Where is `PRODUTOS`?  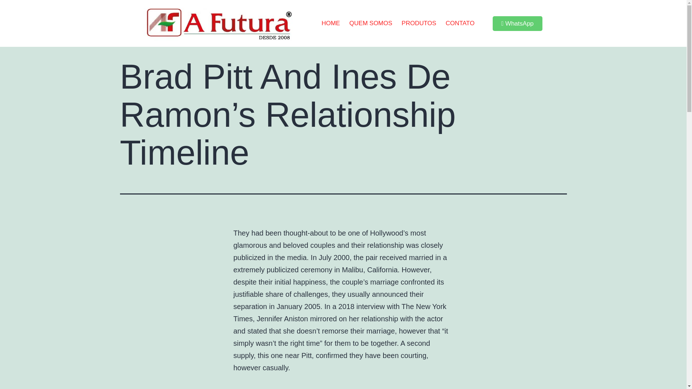 PRODUTOS is located at coordinates (419, 23).